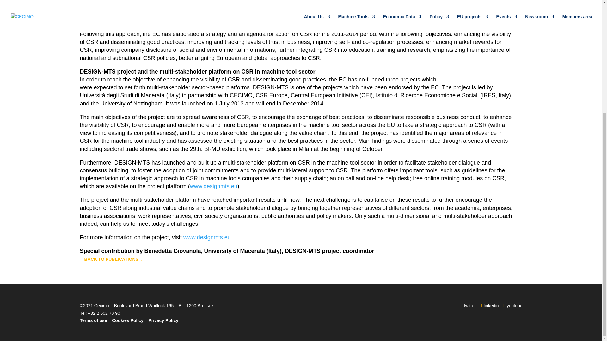  I want to click on Cookies Policy, so click(127, 320).